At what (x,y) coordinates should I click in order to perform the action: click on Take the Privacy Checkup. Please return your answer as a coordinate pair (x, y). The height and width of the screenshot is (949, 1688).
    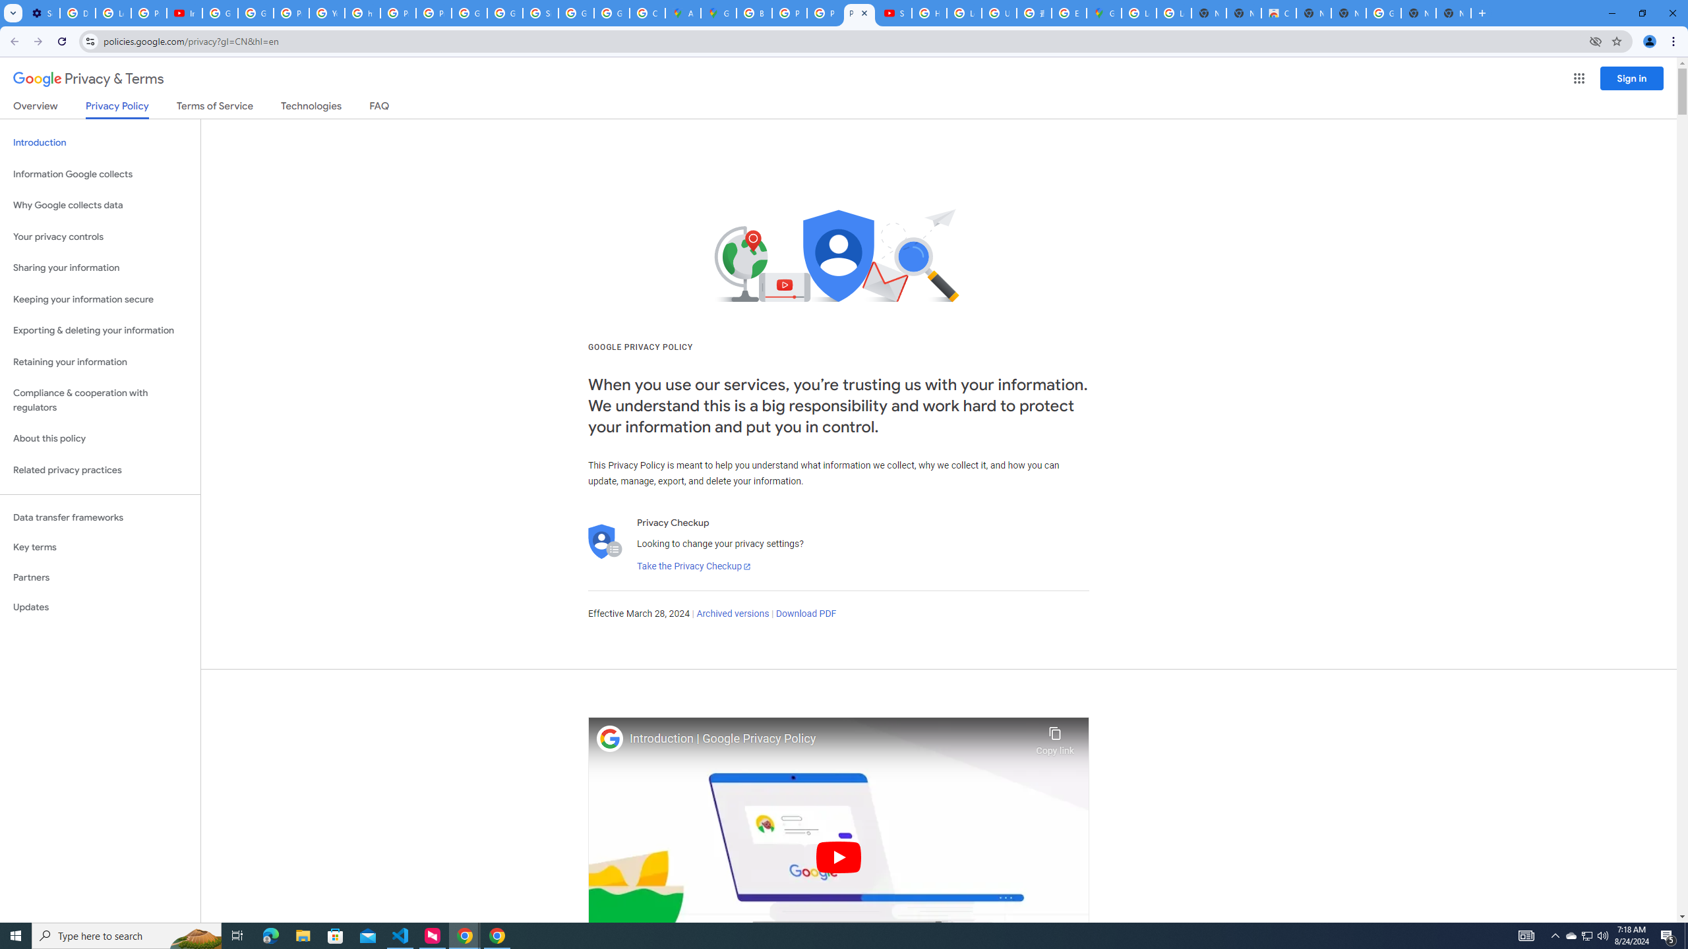
    Looking at the image, I should click on (694, 567).